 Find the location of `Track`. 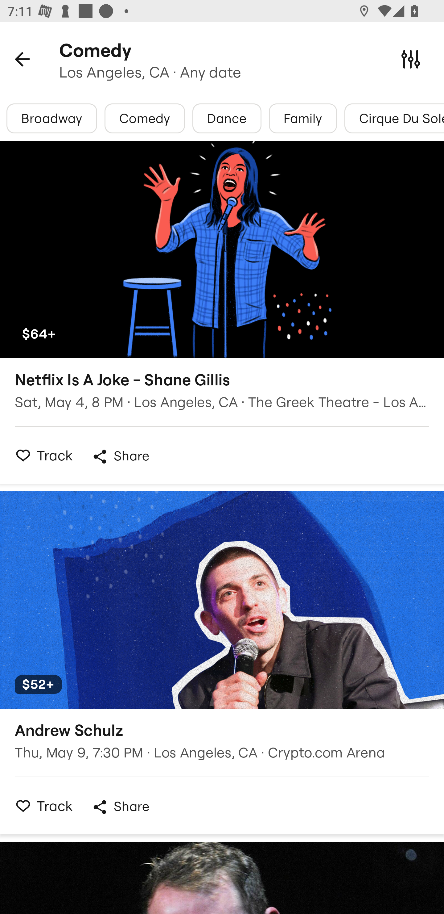

Track is located at coordinates (41, 455).